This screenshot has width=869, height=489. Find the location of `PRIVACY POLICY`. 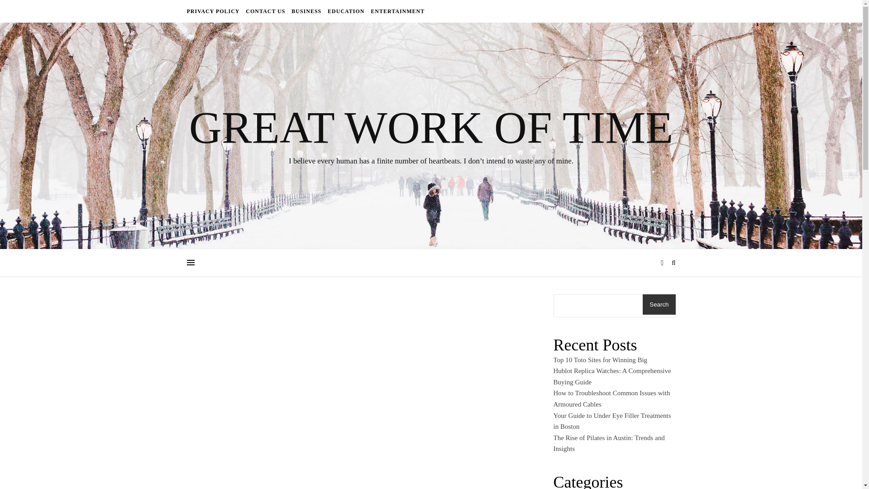

PRIVACY POLICY is located at coordinates (214, 11).